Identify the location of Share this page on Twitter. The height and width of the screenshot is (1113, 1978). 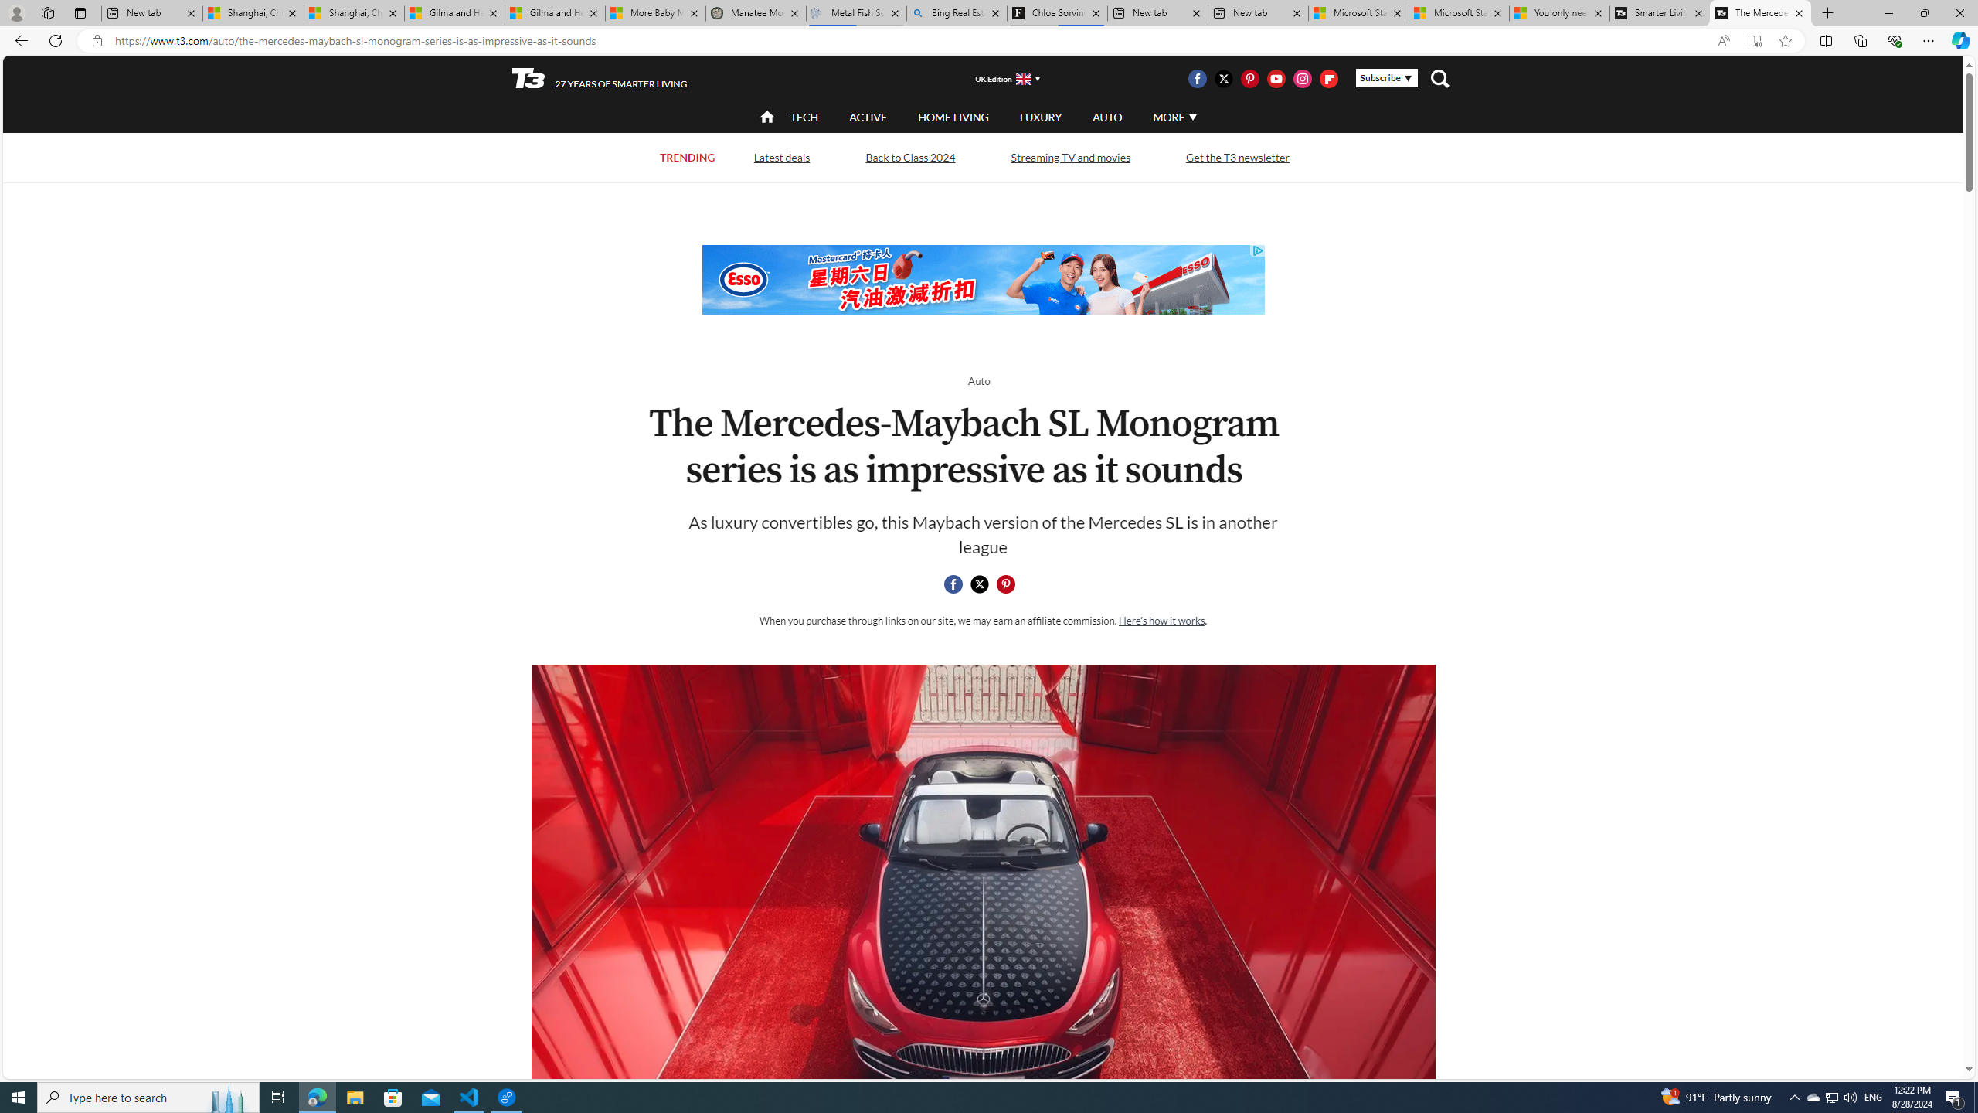
(979, 584).